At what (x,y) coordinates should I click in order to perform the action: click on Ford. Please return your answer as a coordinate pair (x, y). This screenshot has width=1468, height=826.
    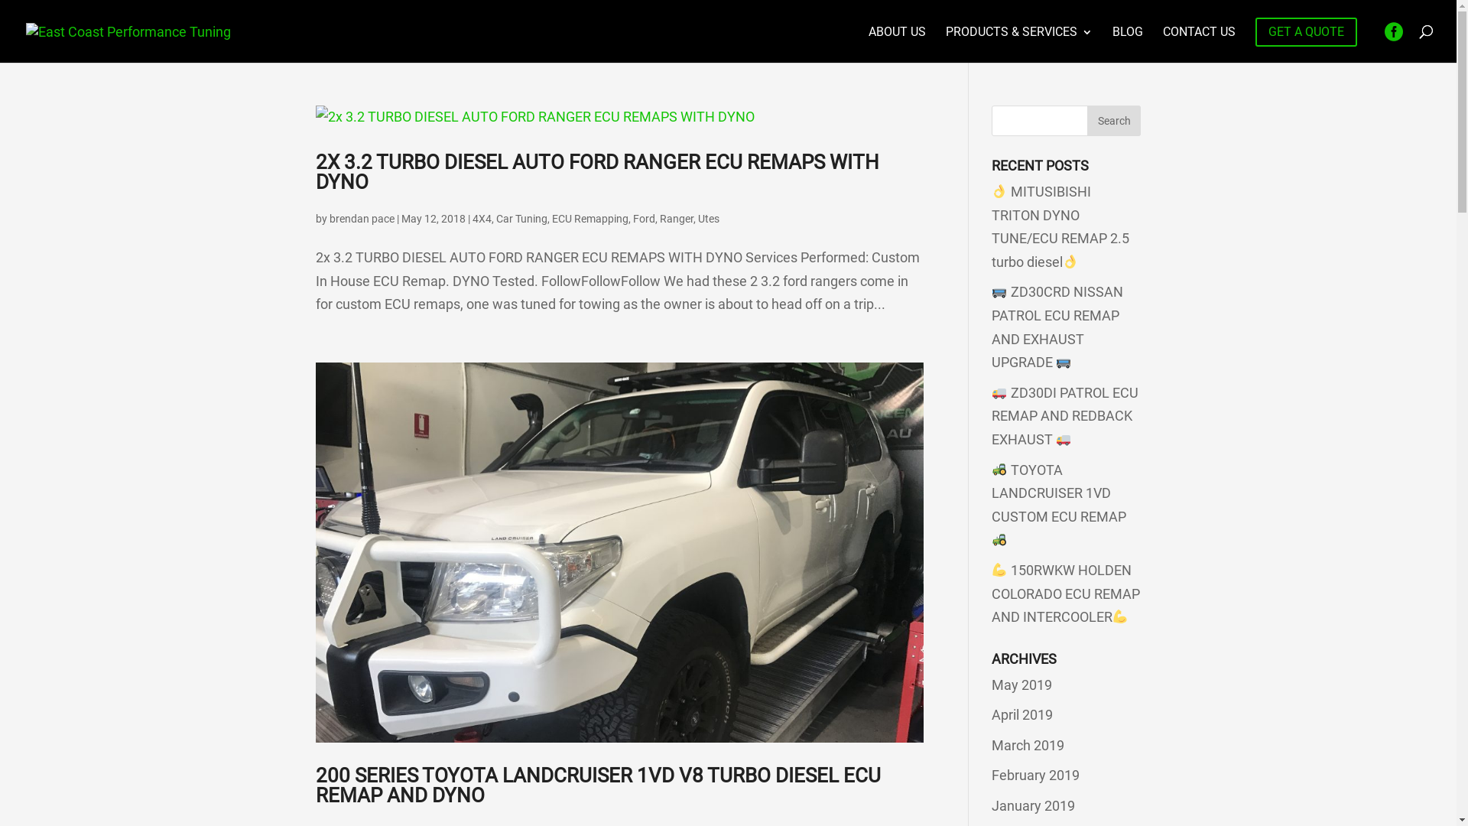
    Looking at the image, I should click on (644, 219).